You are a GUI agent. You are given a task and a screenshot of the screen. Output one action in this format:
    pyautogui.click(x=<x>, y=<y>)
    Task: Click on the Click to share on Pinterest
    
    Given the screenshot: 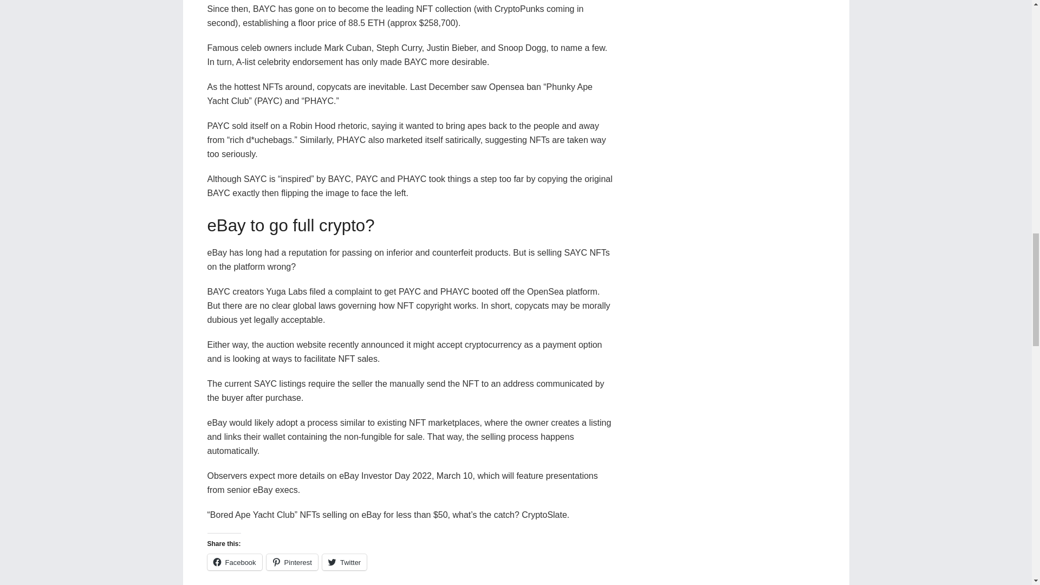 What is the action you would take?
    pyautogui.click(x=292, y=562)
    